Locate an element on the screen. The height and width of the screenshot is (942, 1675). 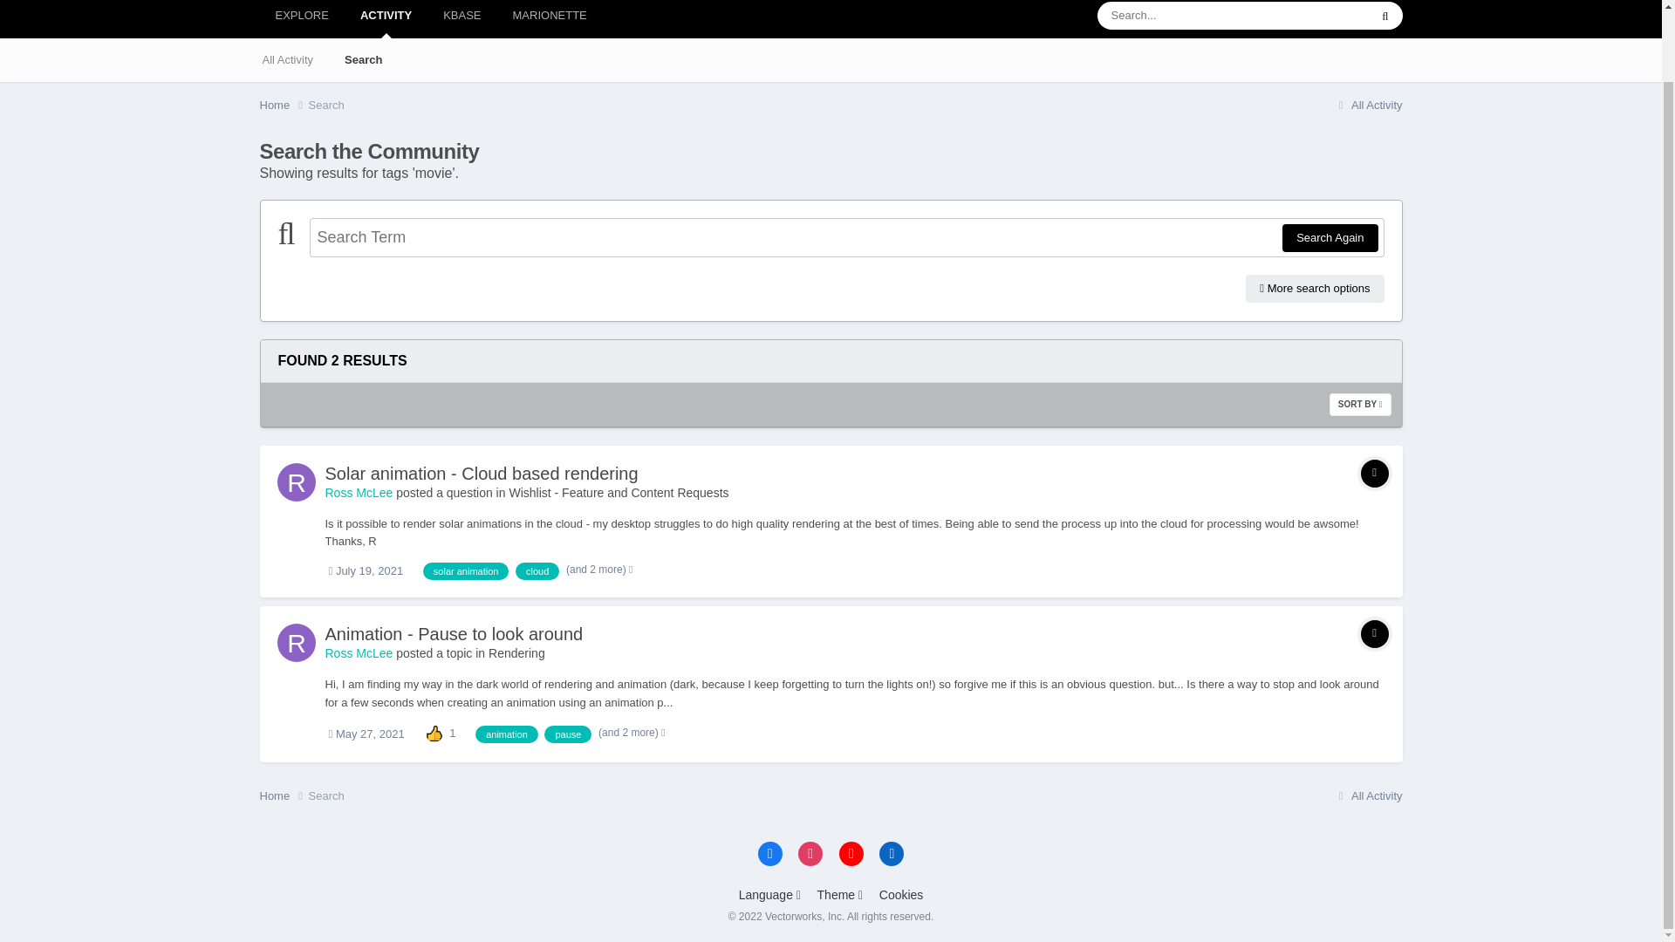
Search is located at coordinates (363, 59).